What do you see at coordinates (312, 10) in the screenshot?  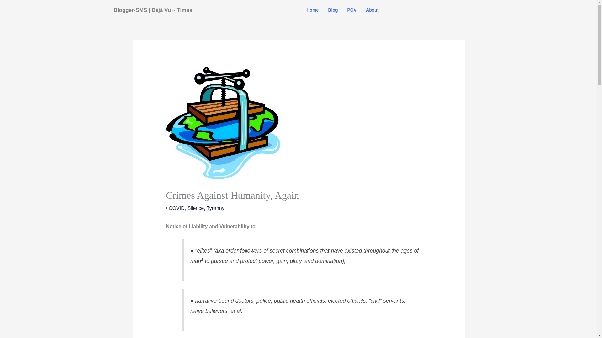 I see `Home` at bounding box center [312, 10].